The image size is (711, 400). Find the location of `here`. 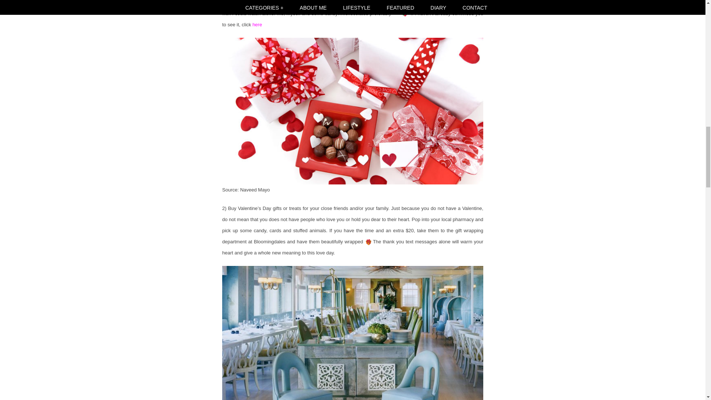

here is located at coordinates (257, 24).